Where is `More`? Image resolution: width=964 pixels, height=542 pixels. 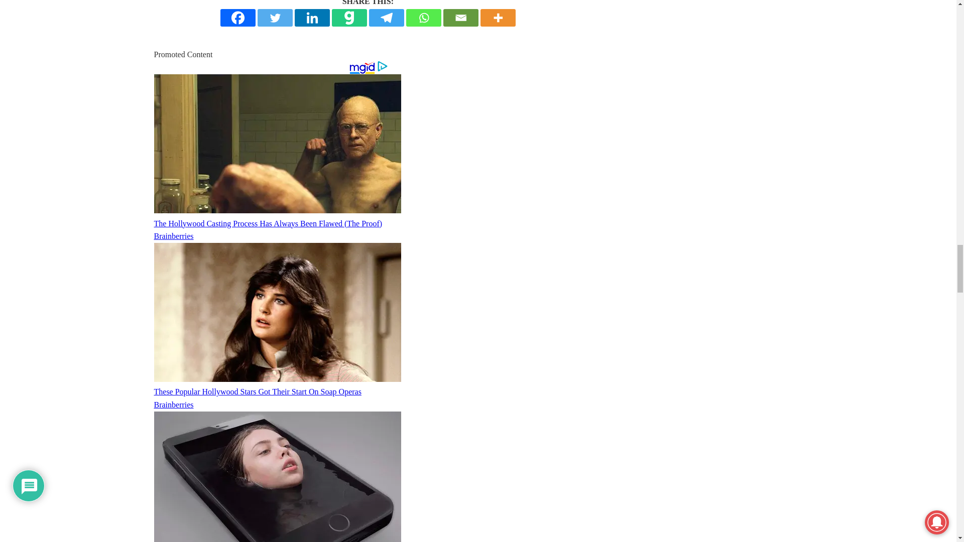
More is located at coordinates (498, 18).